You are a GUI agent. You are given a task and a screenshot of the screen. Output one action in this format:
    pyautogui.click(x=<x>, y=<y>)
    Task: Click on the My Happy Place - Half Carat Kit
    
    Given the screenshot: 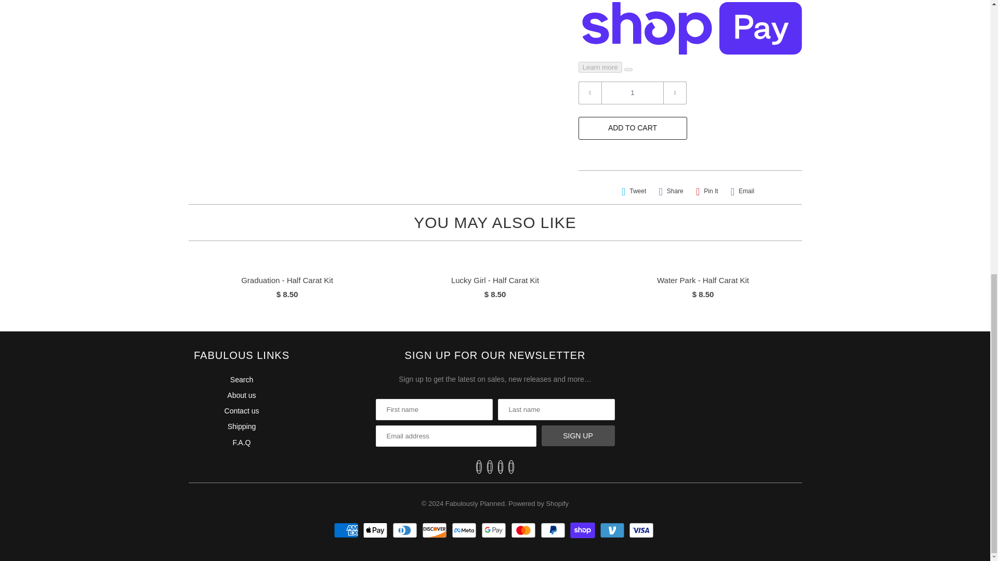 What is the action you would take?
    pyautogui.click(x=94, y=22)
    